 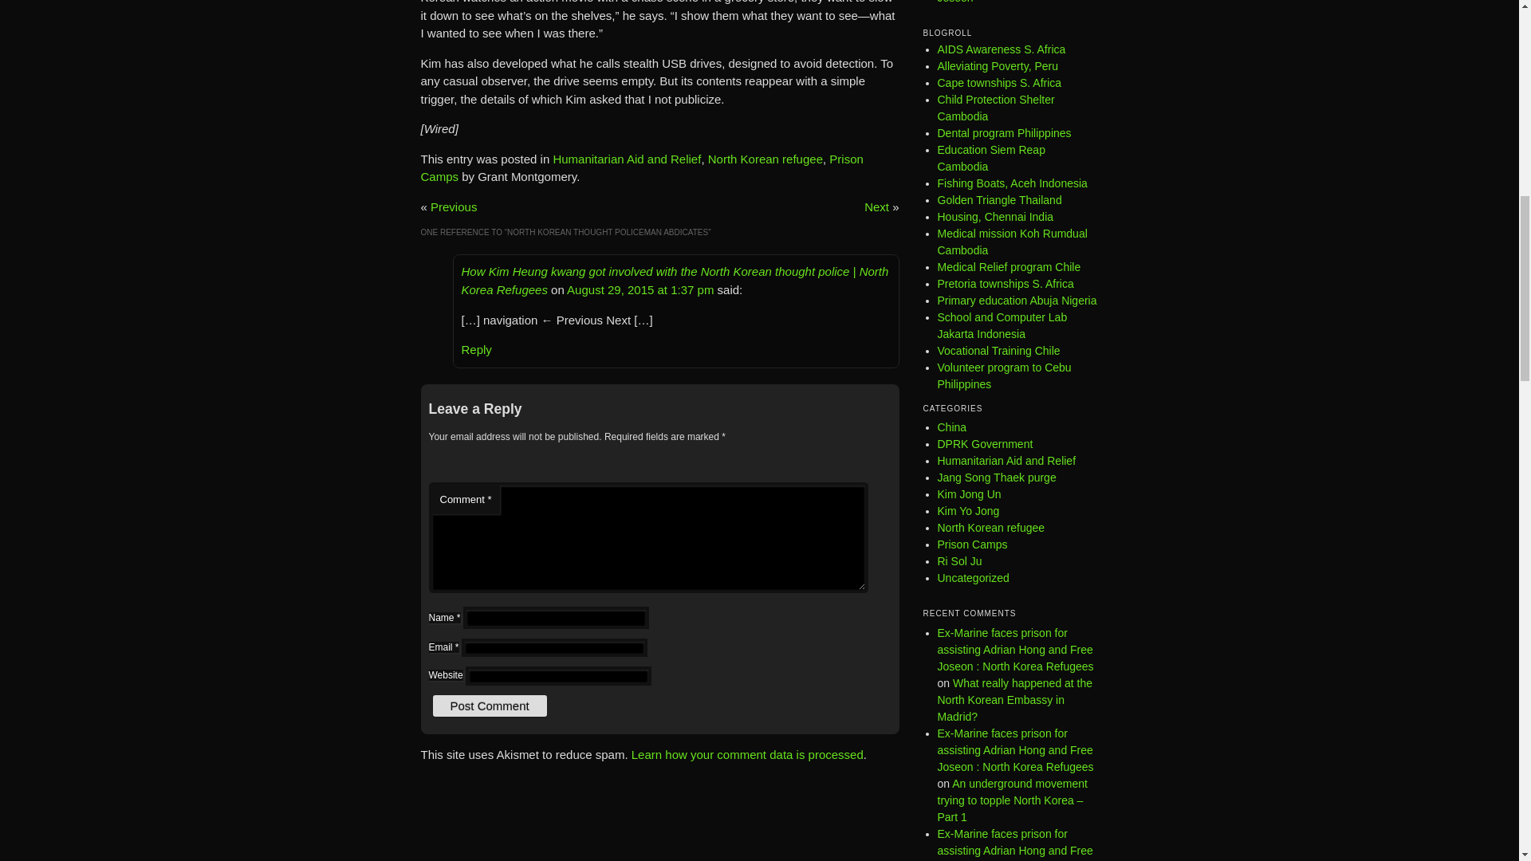 What do you see at coordinates (642, 168) in the screenshot?
I see `Prison Camps` at bounding box center [642, 168].